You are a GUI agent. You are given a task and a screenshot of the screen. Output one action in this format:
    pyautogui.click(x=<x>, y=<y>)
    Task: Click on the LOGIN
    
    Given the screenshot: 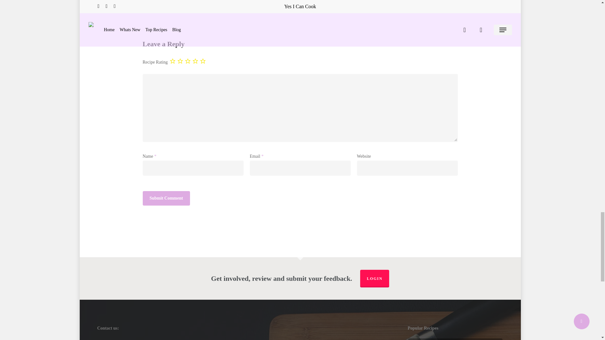 What is the action you would take?
    pyautogui.click(x=374, y=278)
    